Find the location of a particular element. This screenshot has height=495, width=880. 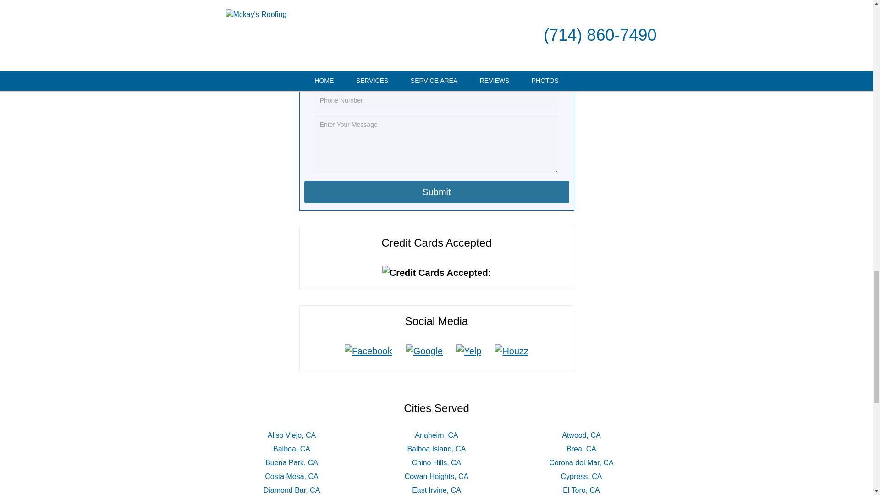

El Toro, CA is located at coordinates (581, 489).